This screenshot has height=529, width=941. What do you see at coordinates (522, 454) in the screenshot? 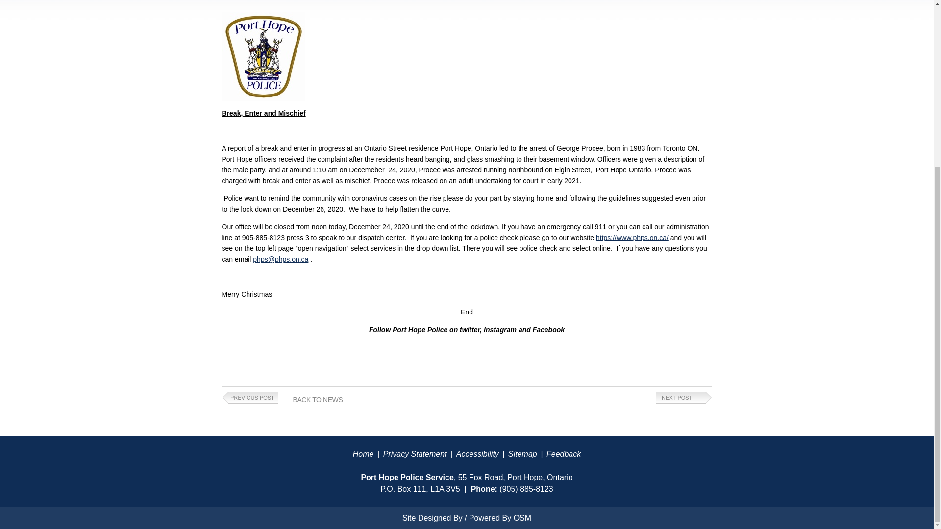
I see `Site Map` at bounding box center [522, 454].